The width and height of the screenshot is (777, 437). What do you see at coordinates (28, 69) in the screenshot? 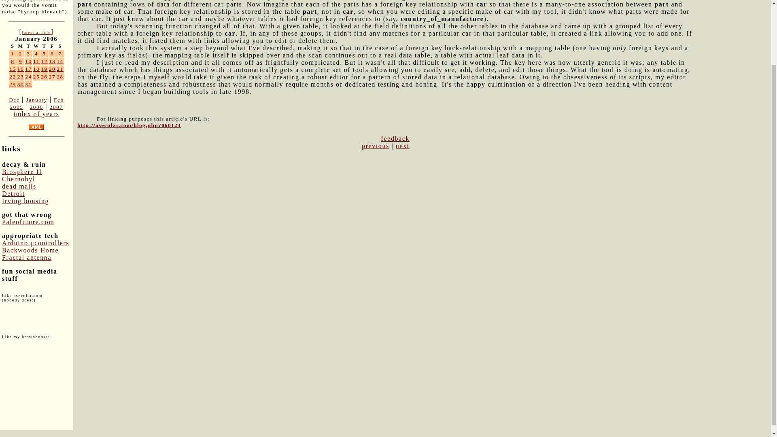
I see `17` at bounding box center [28, 69].